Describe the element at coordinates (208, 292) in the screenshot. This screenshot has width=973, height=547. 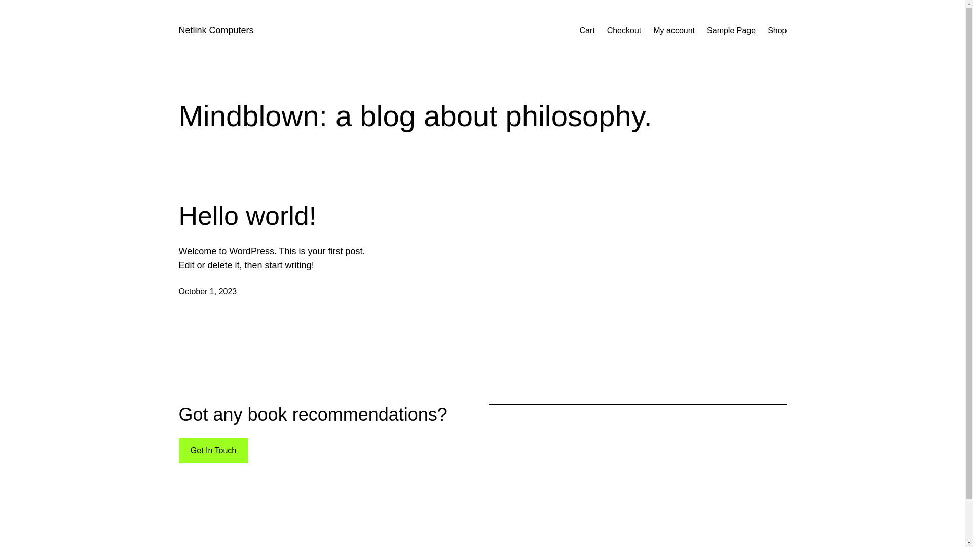
I see `October 1, 2023` at that location.